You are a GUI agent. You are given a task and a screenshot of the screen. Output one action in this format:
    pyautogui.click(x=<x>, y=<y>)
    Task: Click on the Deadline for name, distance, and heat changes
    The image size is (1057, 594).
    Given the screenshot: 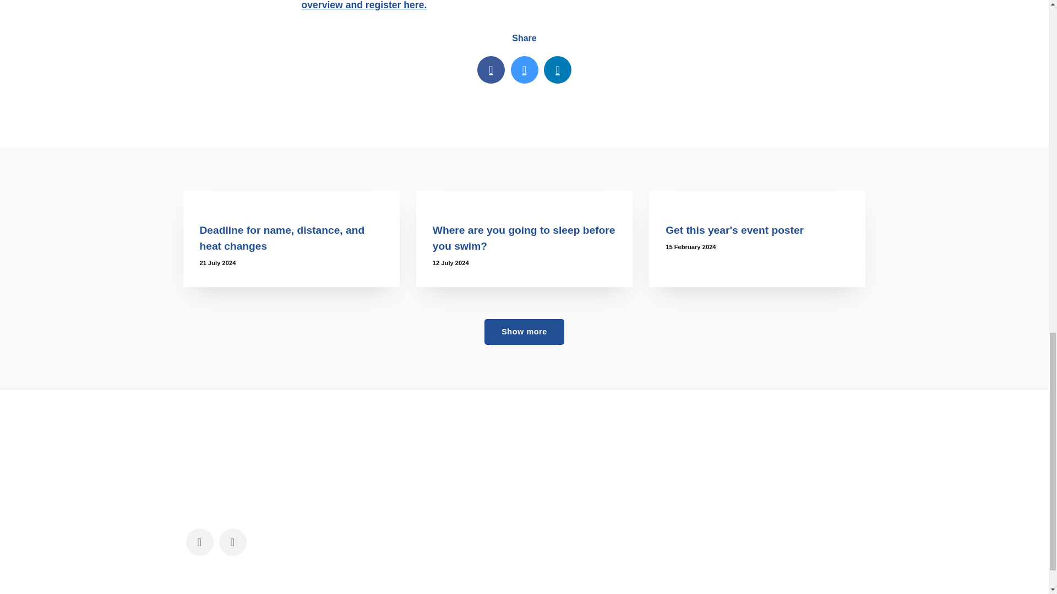 What is the action you would take?
    pyautogui.click(x=291, y=198)
    